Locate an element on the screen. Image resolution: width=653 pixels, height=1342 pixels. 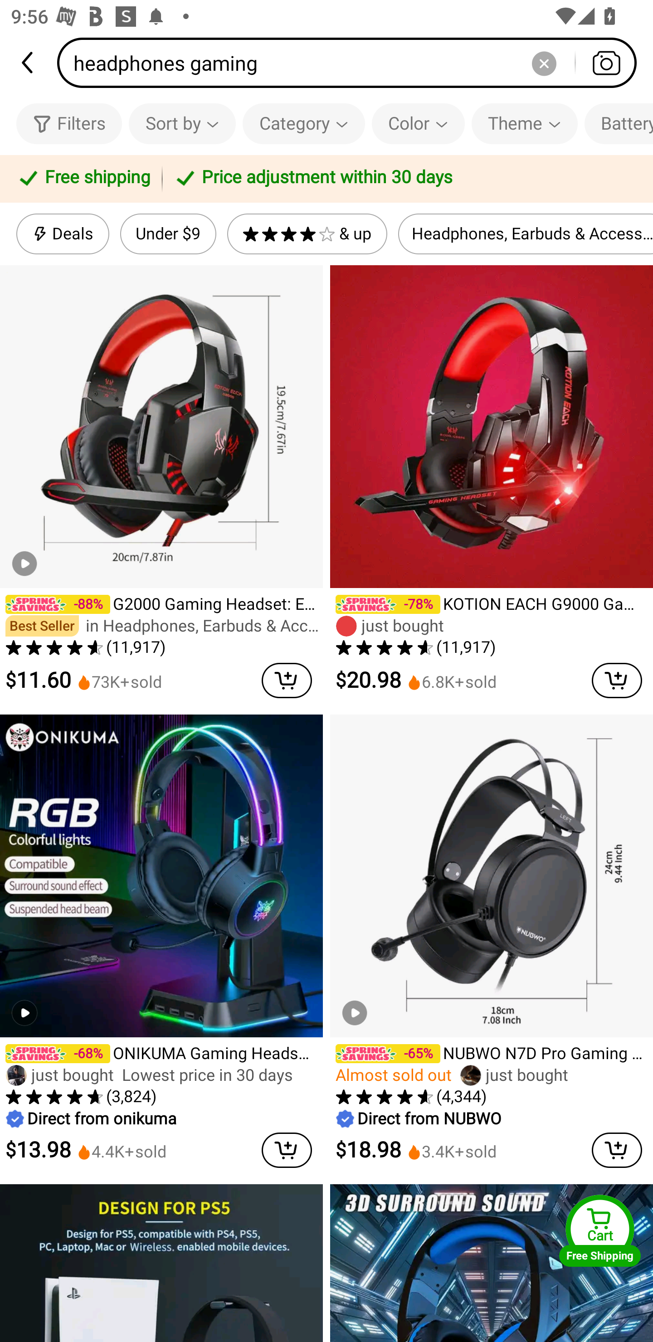
Delete search history is located at coordinates (544, 63).